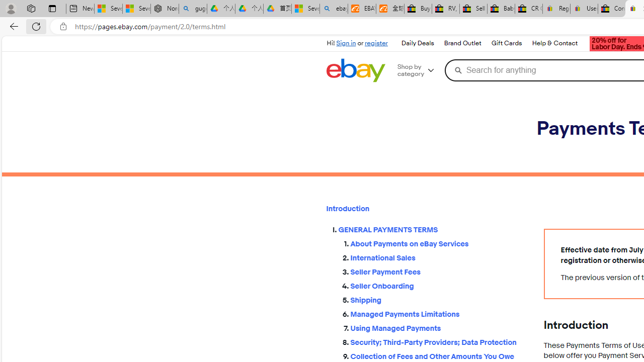 Image resolution: width=644 pixels, height=362 pixels. What do you see at coordinates (462, 43) in the screenshot?
I see `Brand Outlet` at bounding box center [462, 43].